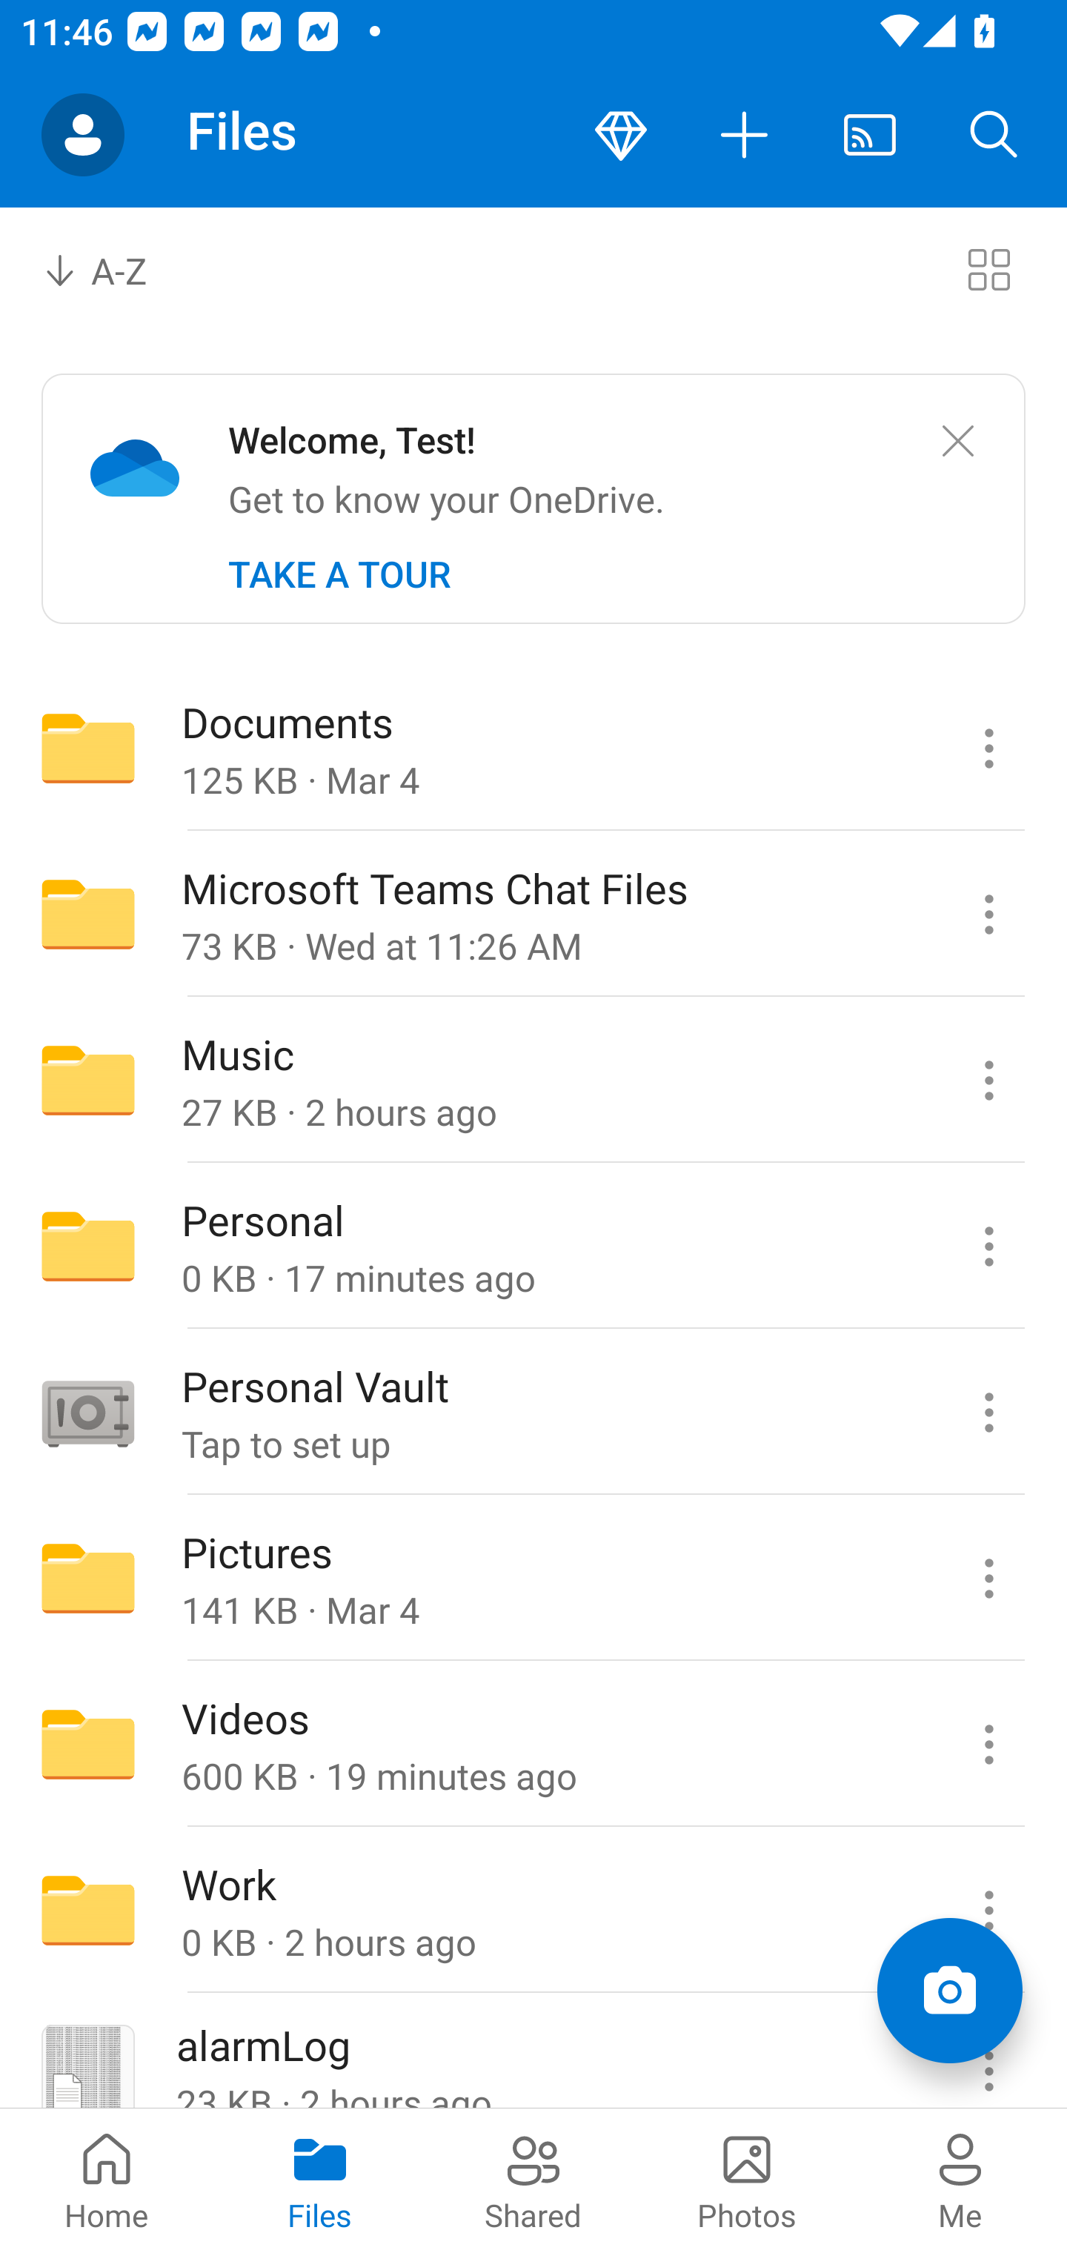  I want to click on Account switcher, so click(83, 135).